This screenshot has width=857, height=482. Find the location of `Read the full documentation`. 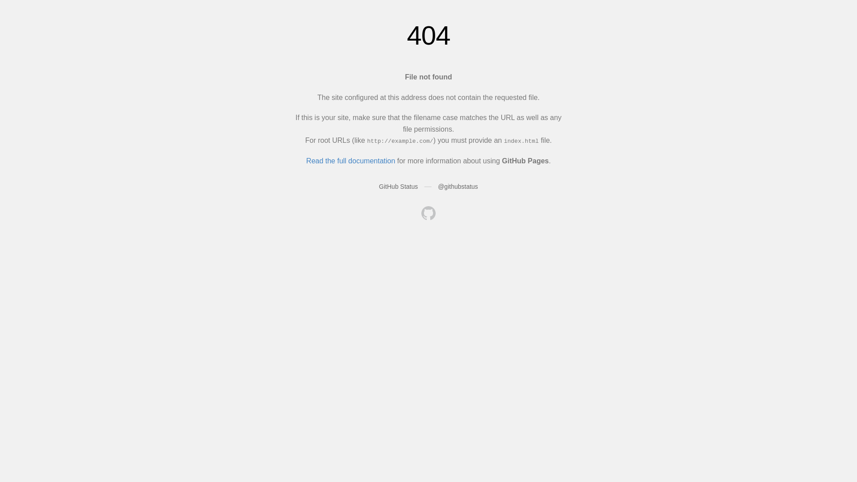

Read the full documentation is located at coordinates (351, 161).